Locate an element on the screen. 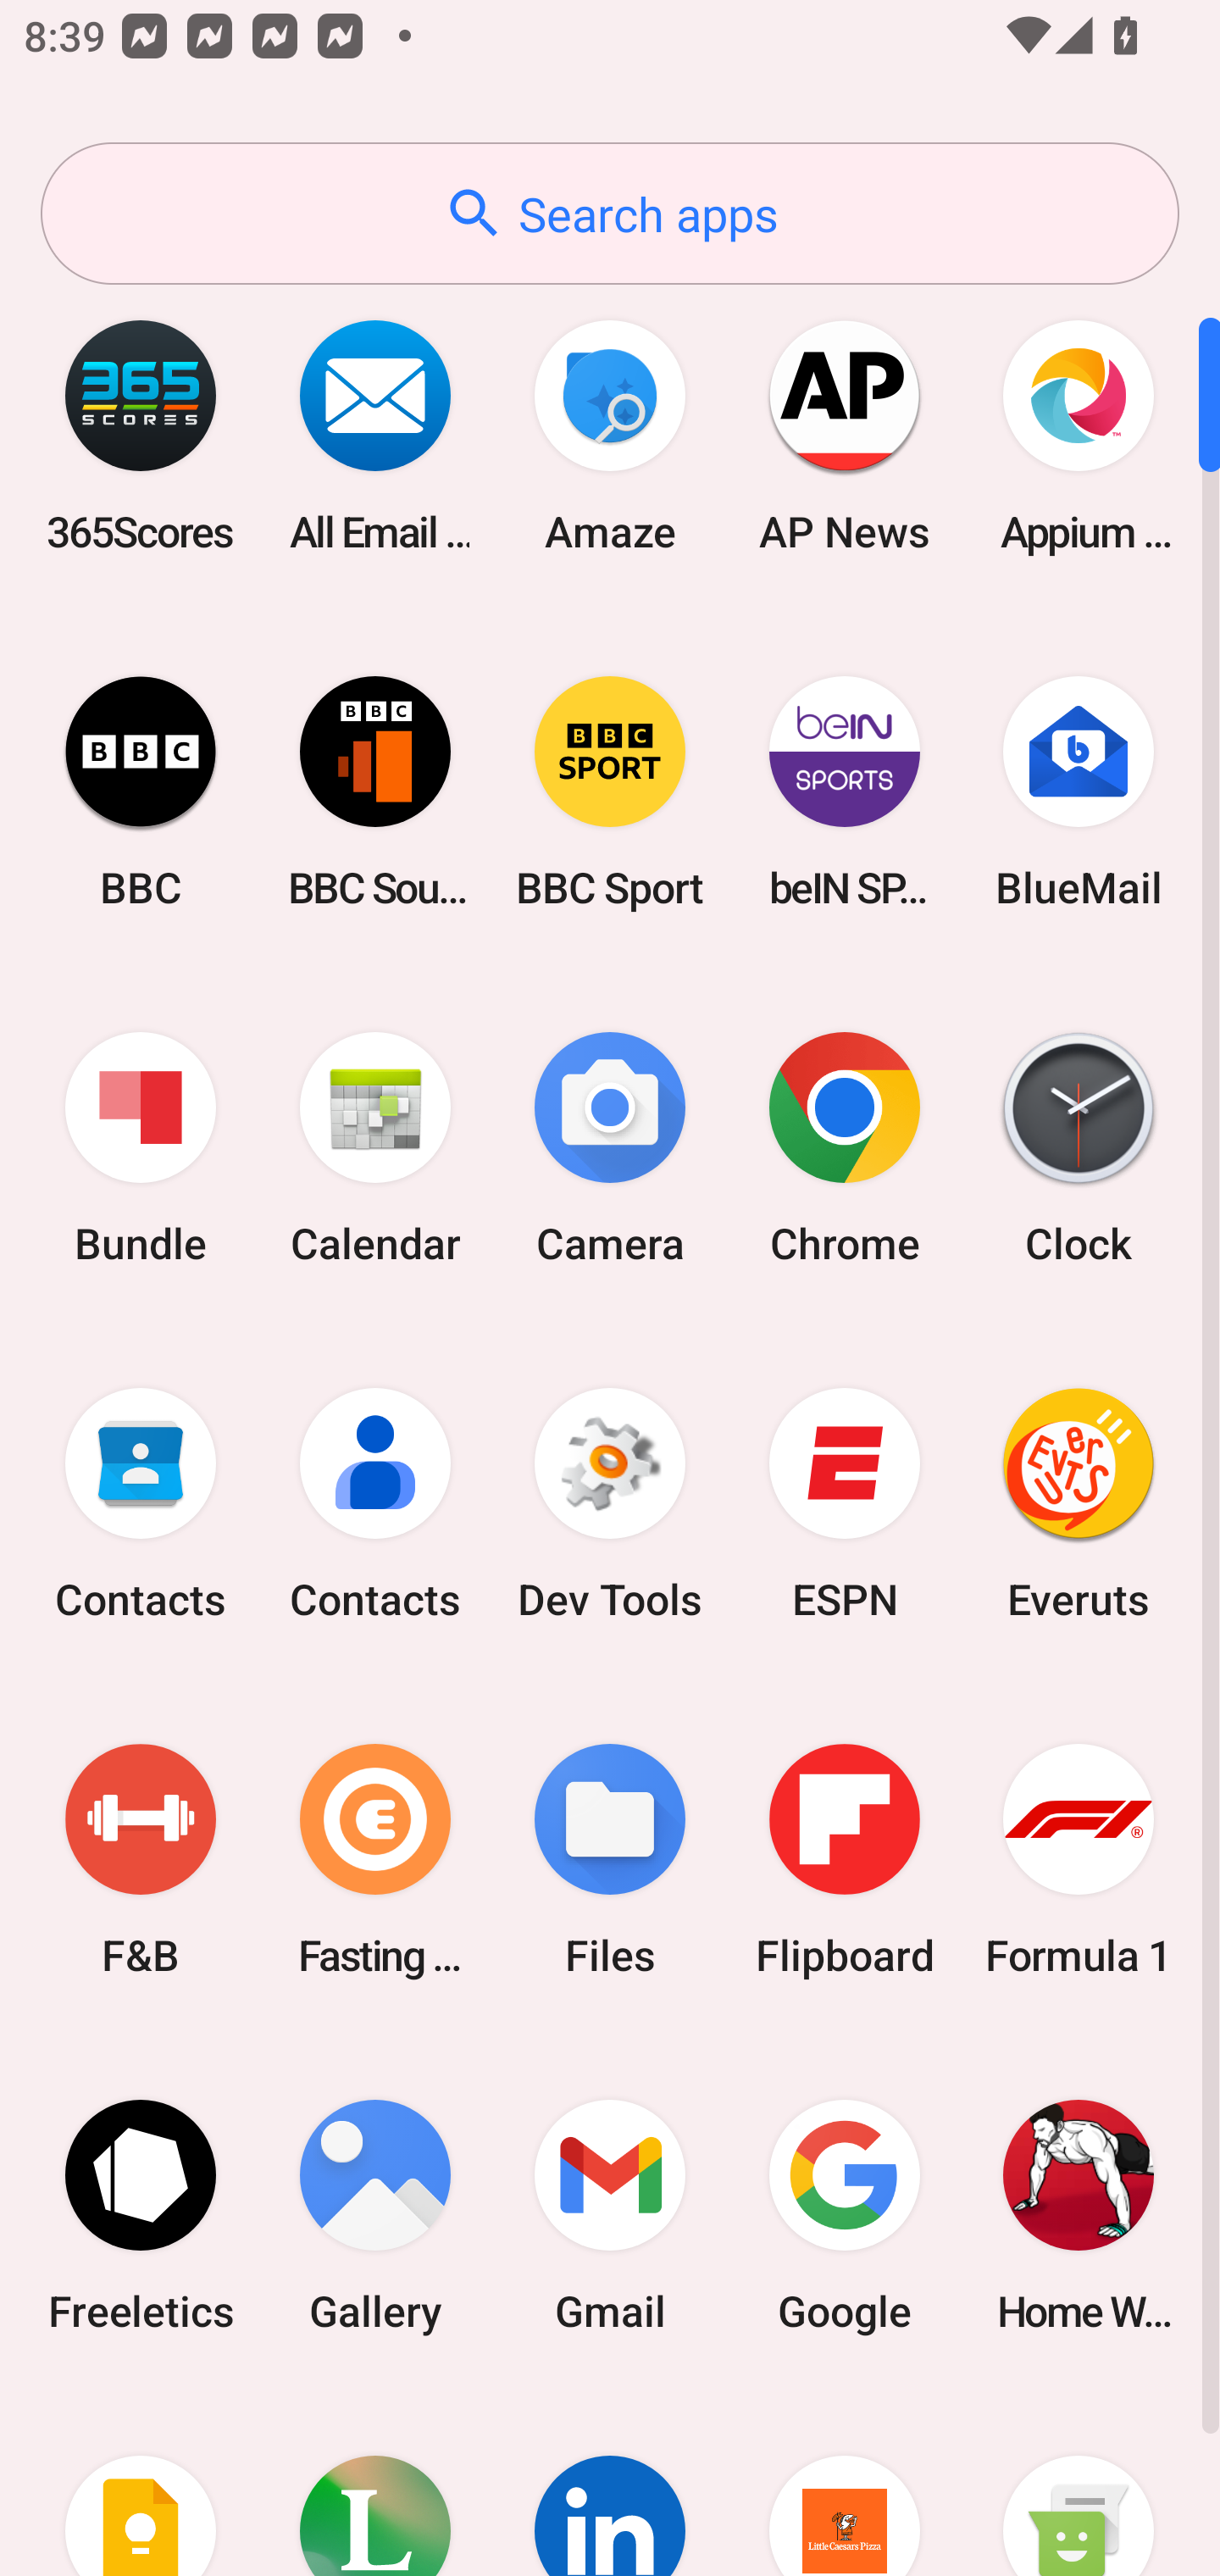  Messaging is located at coordinates (1079, 2484).